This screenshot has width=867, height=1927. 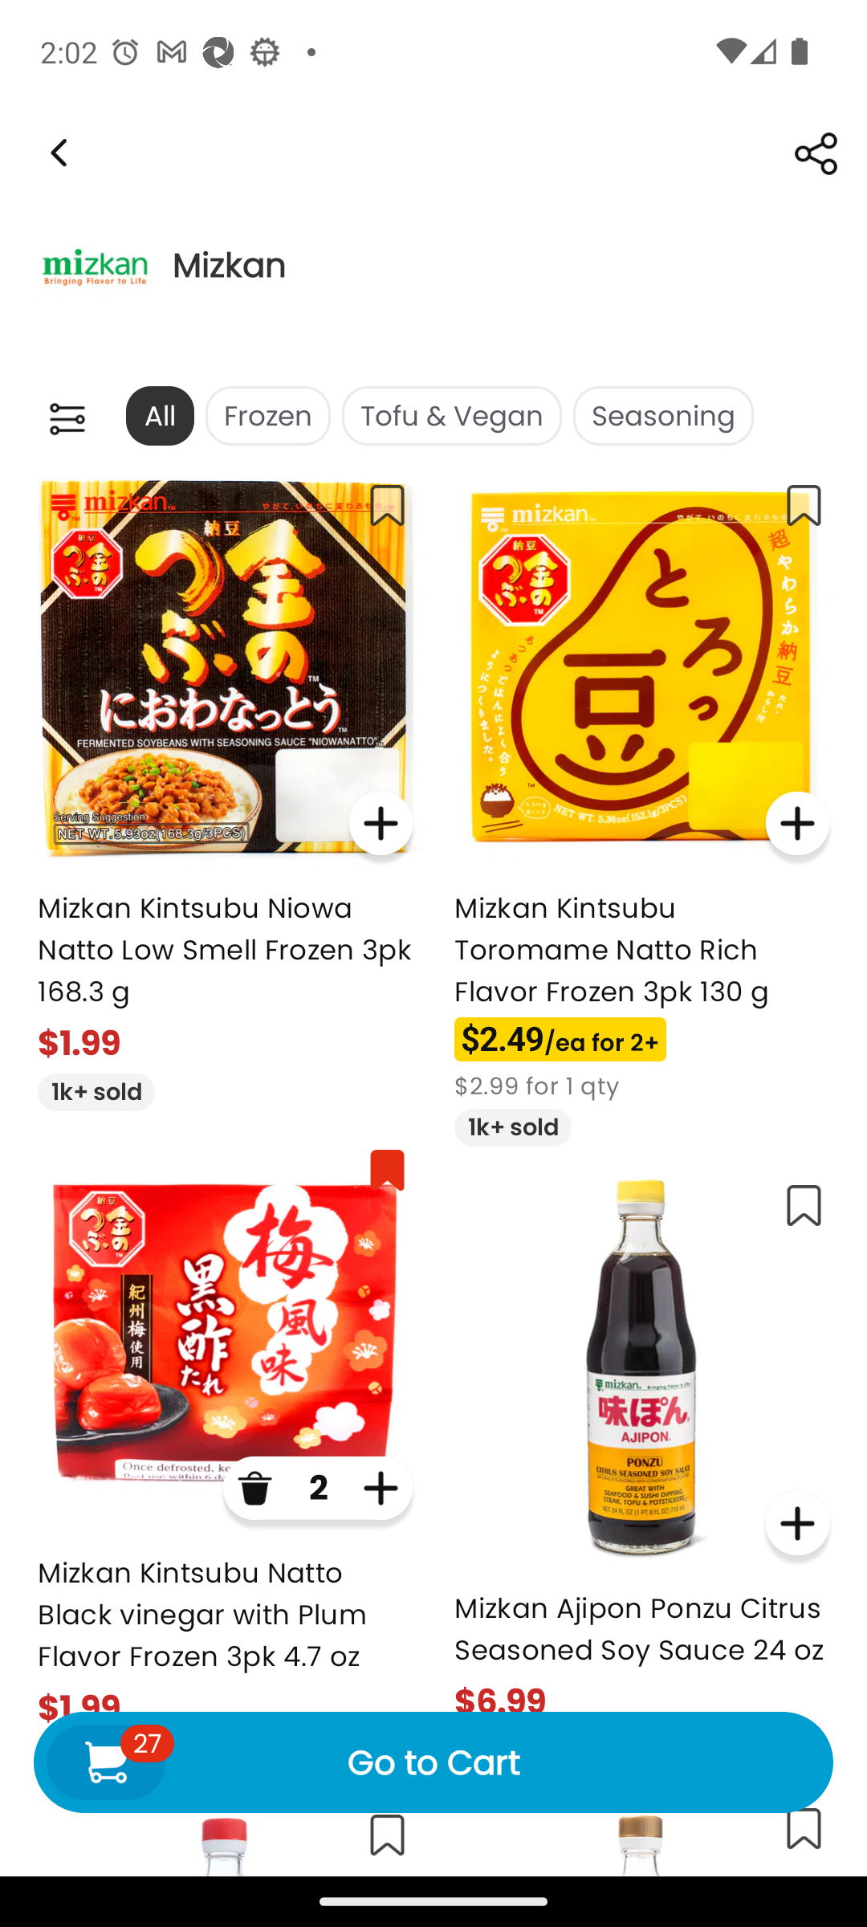 I want to click on Seasoning, so click(x=663, y=416).